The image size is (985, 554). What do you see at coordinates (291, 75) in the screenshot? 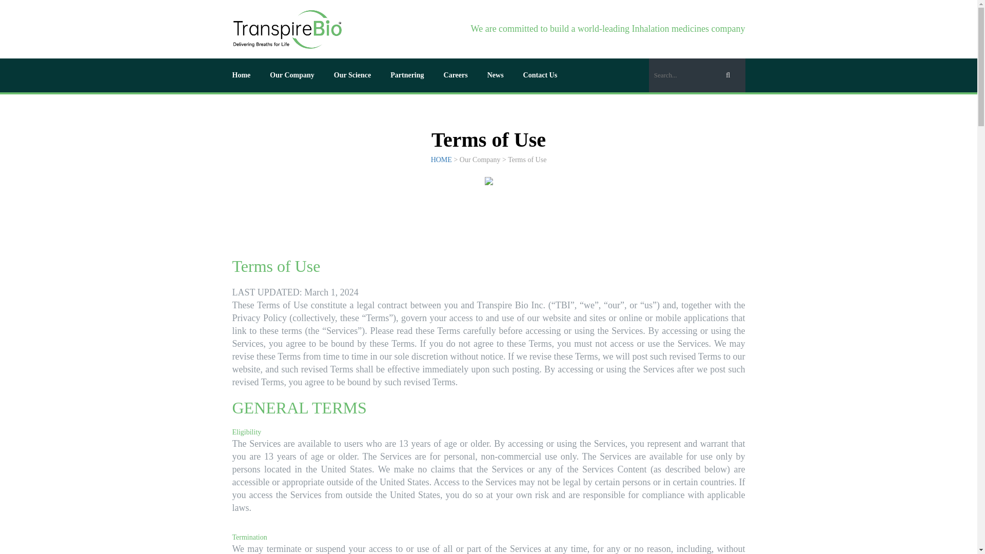
I see `Our Company` at bounding box center [291, 75].